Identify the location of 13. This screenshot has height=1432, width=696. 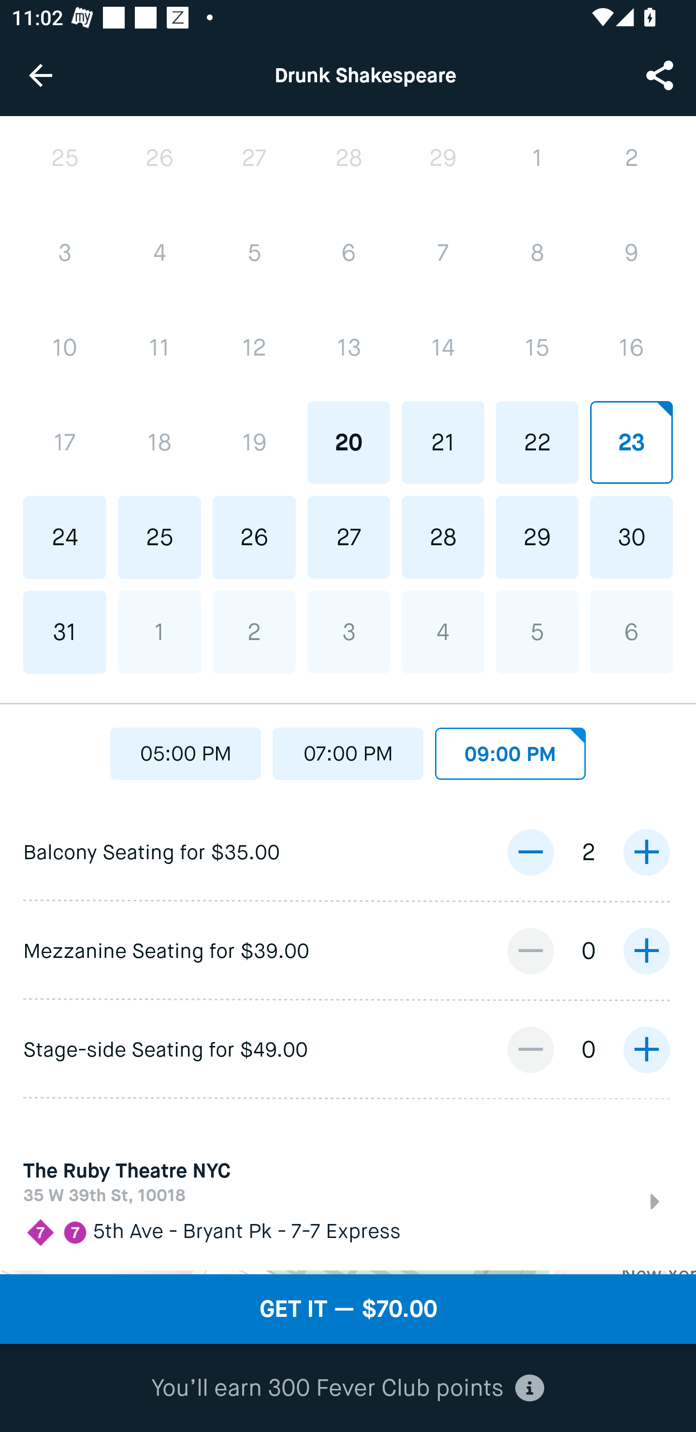
(348, 348).